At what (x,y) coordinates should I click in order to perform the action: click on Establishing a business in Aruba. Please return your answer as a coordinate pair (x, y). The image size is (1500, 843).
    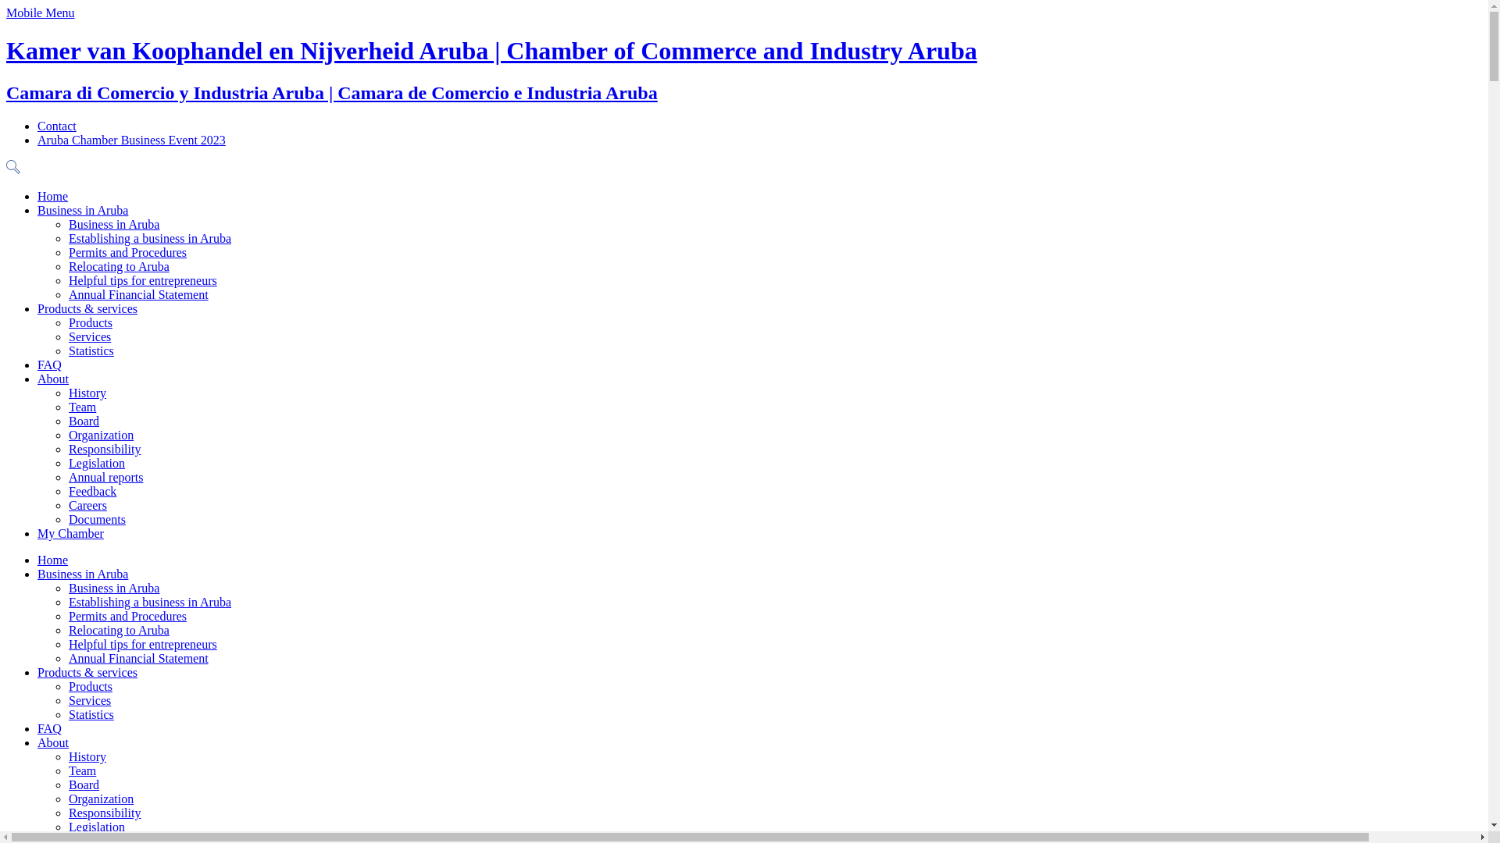
    Looking at the image, I should click on (150, 603).